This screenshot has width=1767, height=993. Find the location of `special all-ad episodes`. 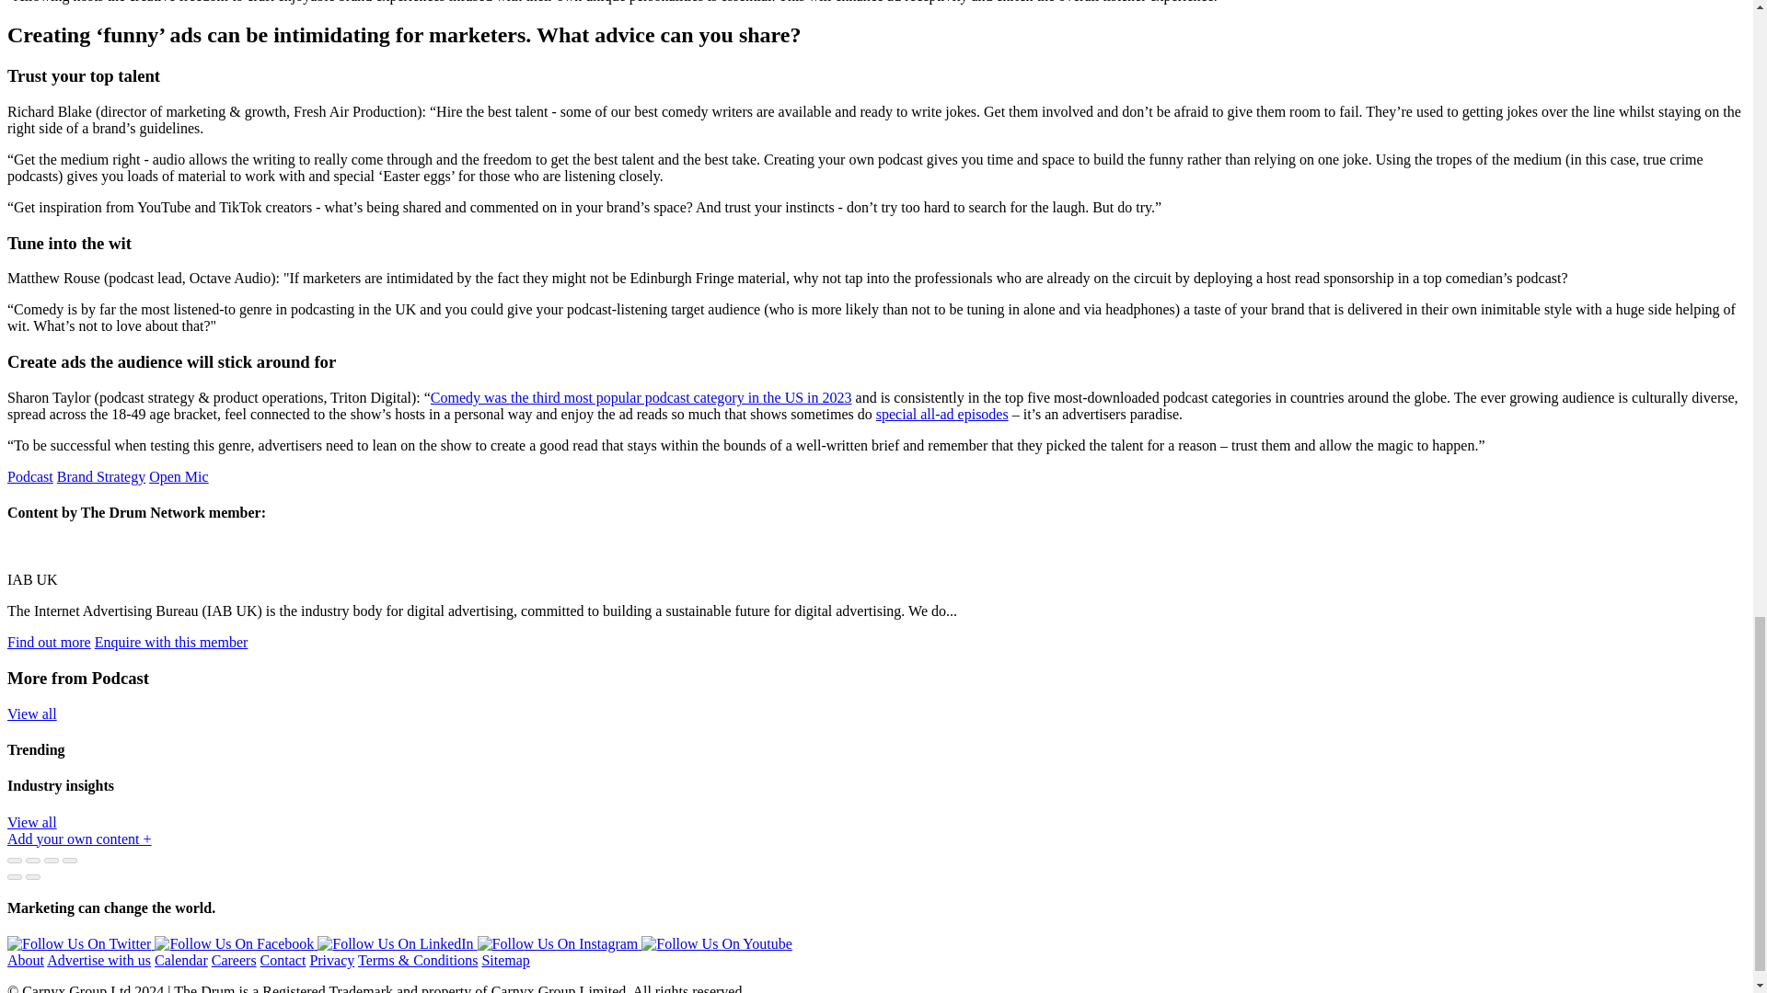

special all-ad episodes is located at coordinates (942, 414).